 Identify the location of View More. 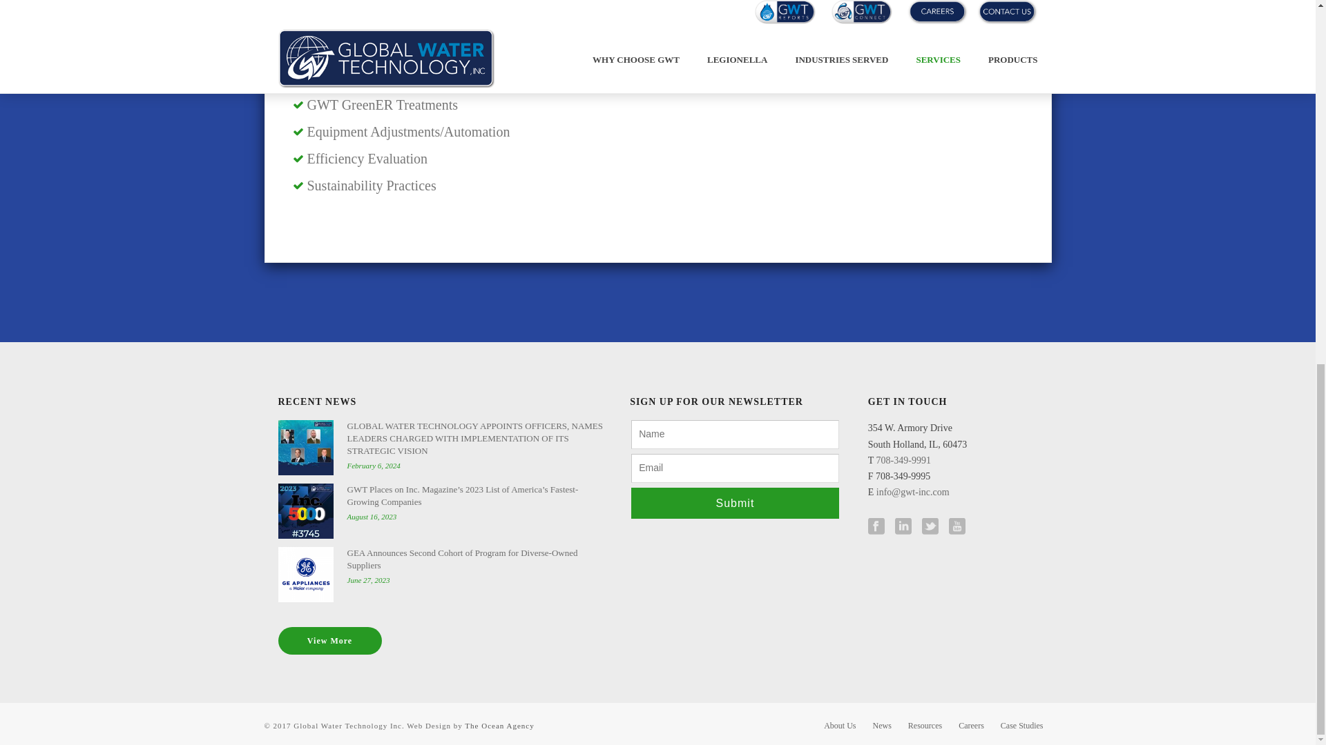
(329, 641).